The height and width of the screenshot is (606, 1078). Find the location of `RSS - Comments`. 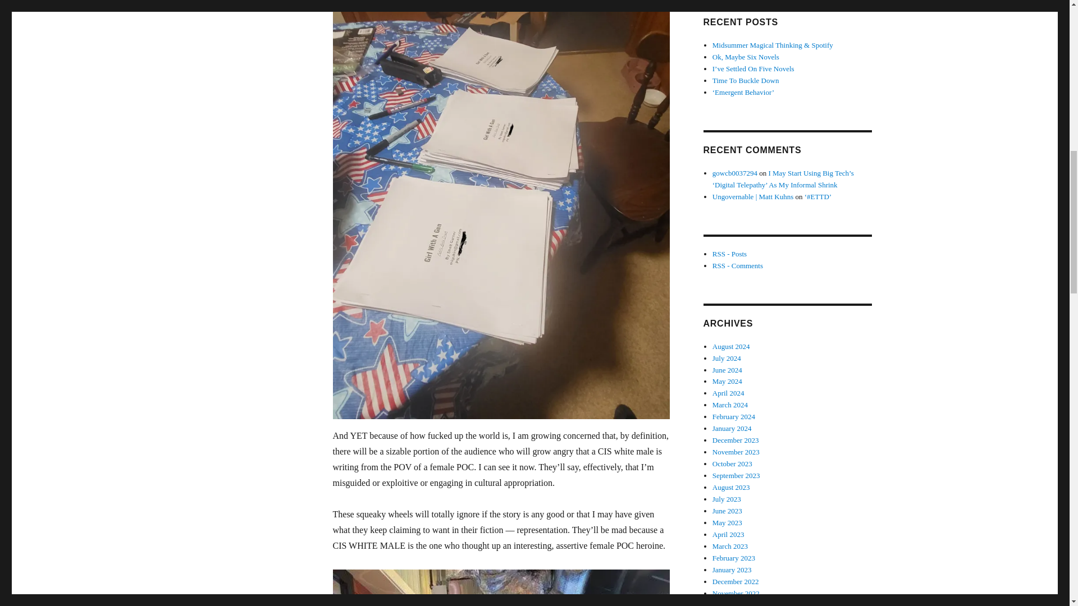

RSS - Comments is located at coordinates (738, 265).